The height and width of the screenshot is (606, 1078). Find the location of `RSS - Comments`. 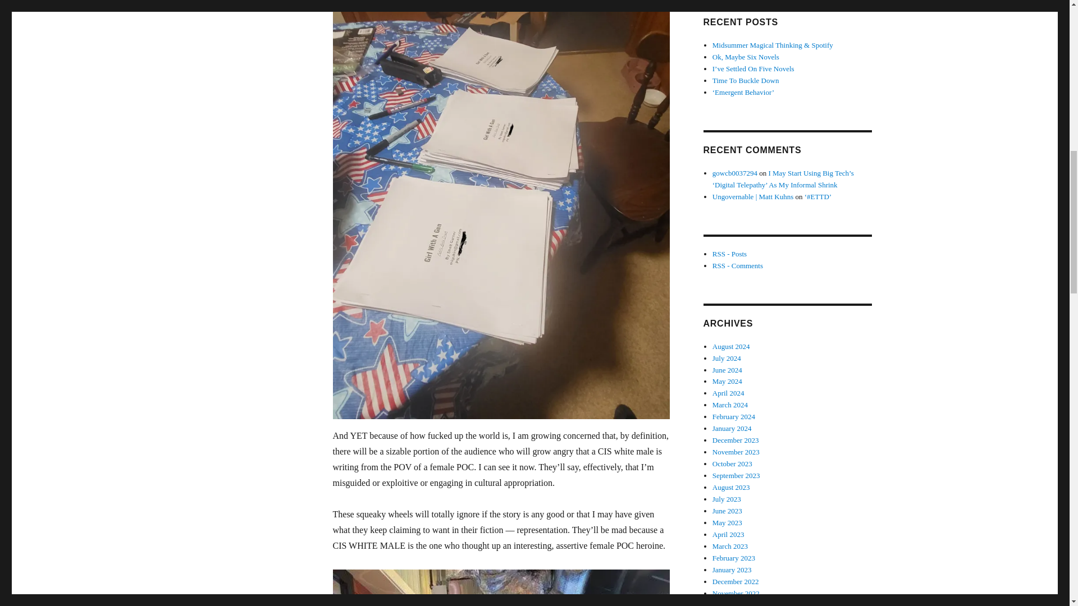

RSS - Comments is located at coordinates (738, 265).